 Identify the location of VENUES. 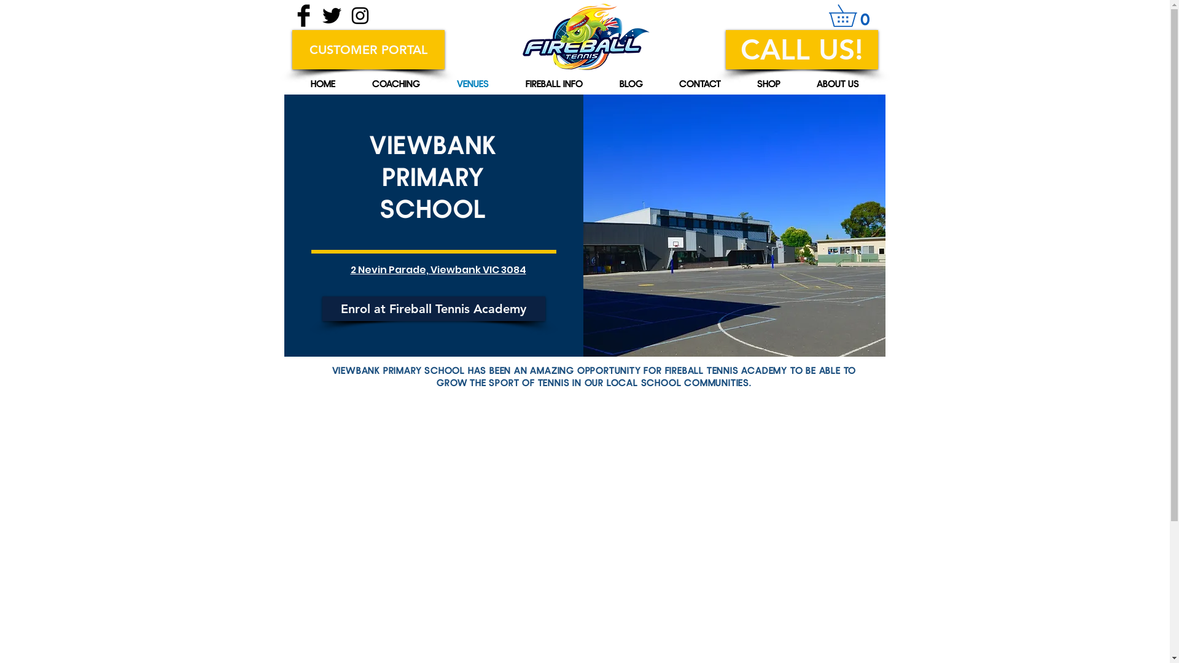
(473, 83).